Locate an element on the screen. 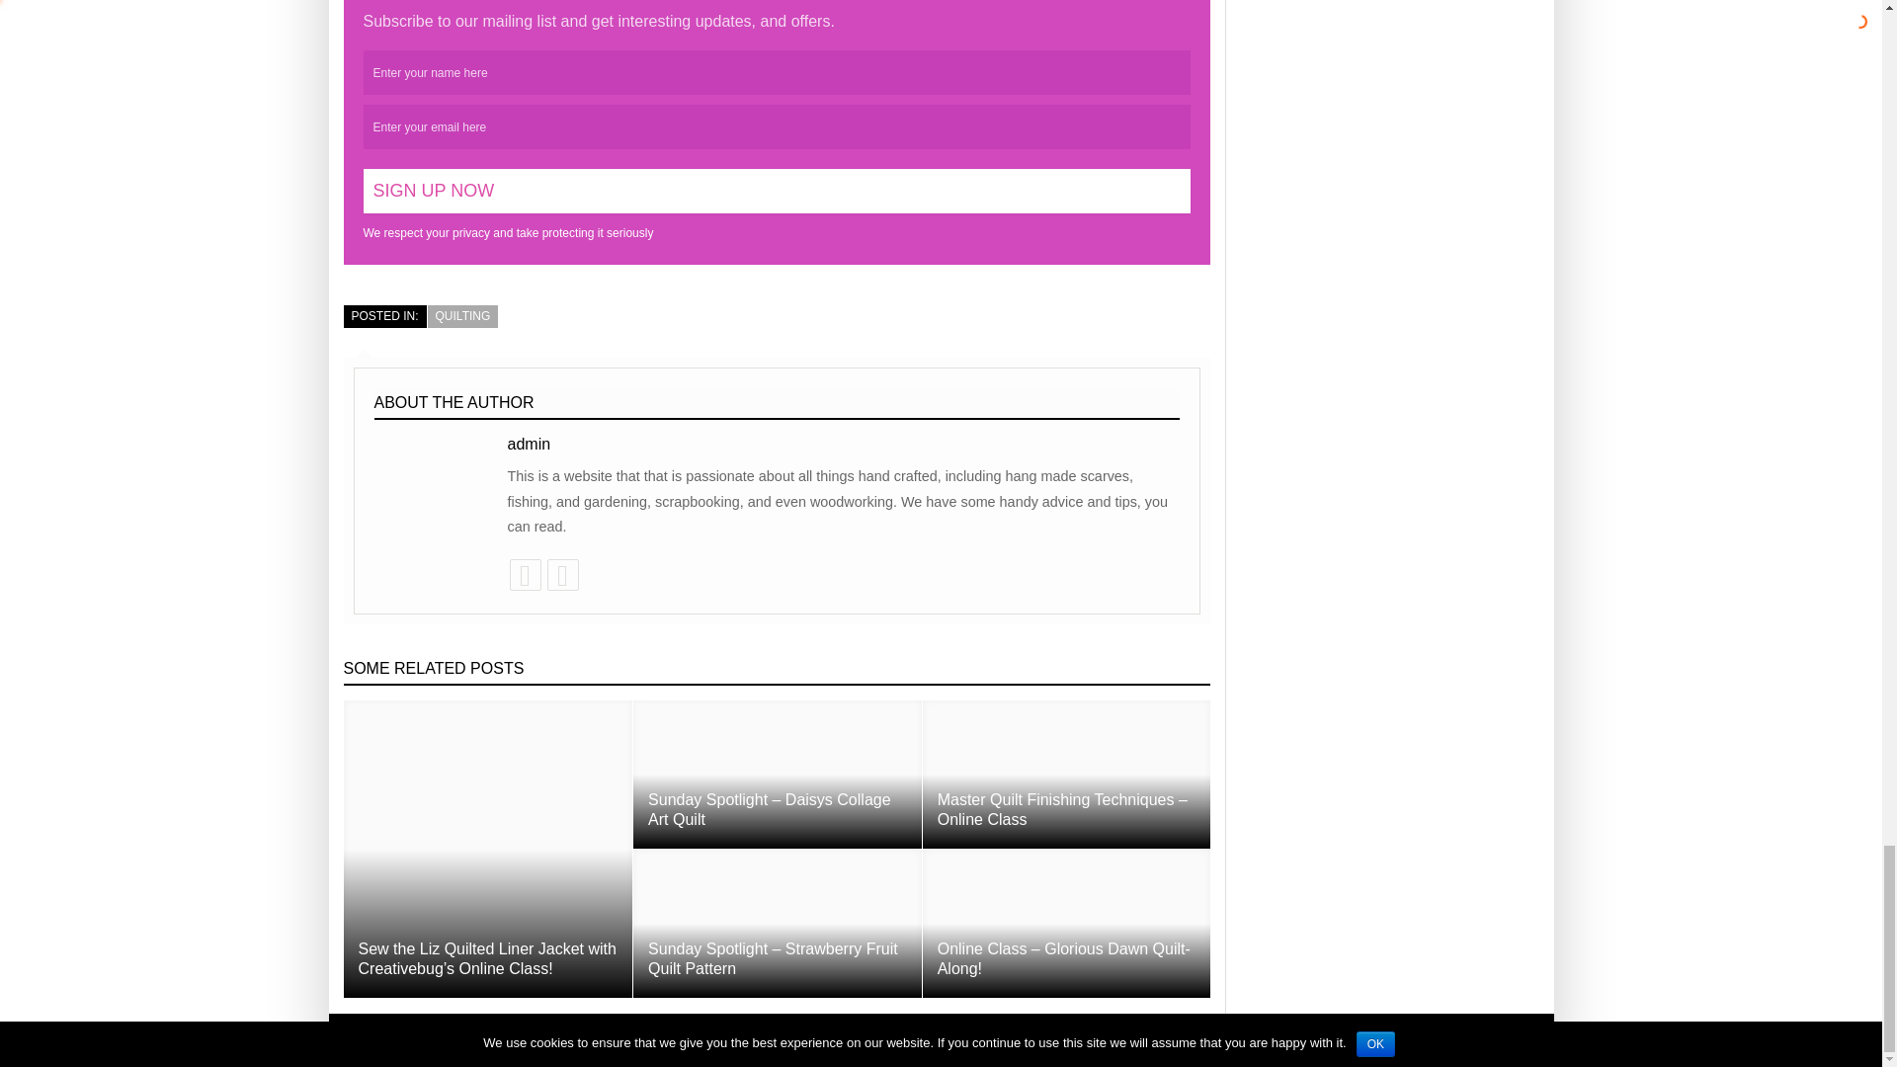  Sign Up Now is located at coordinates (777, 191).